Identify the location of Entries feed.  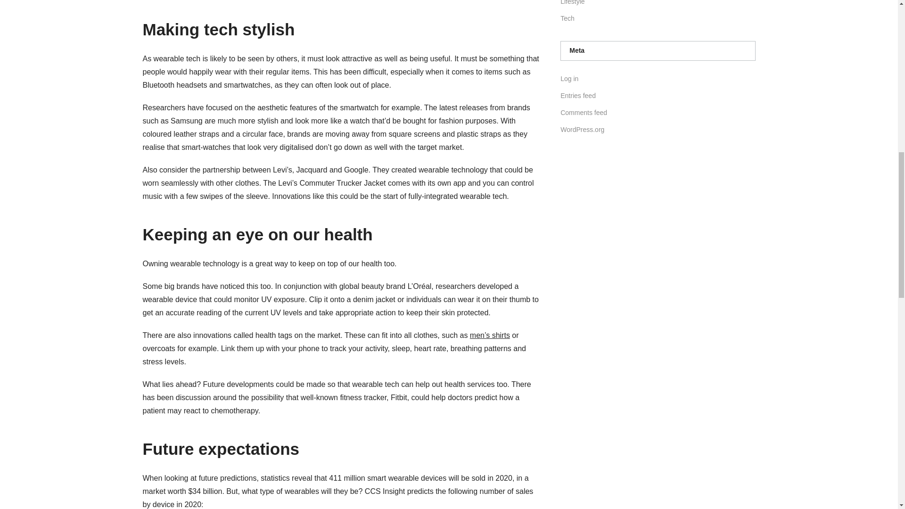
(578, 95).